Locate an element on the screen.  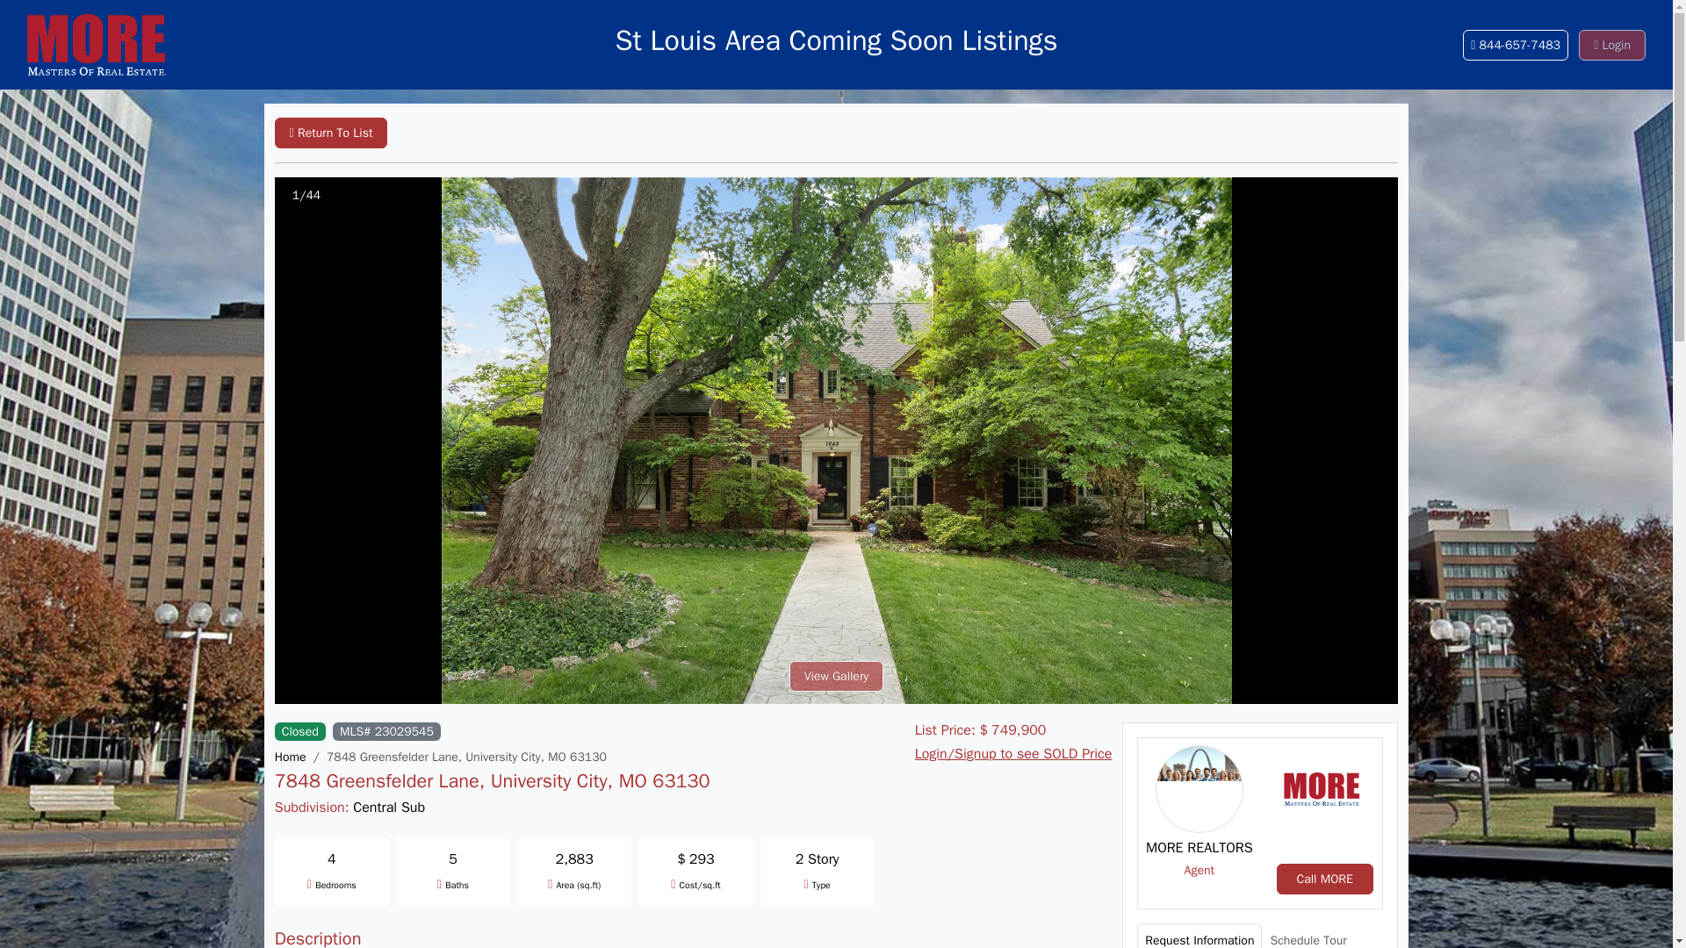
Request Information is located at coordinates (1199, 936).